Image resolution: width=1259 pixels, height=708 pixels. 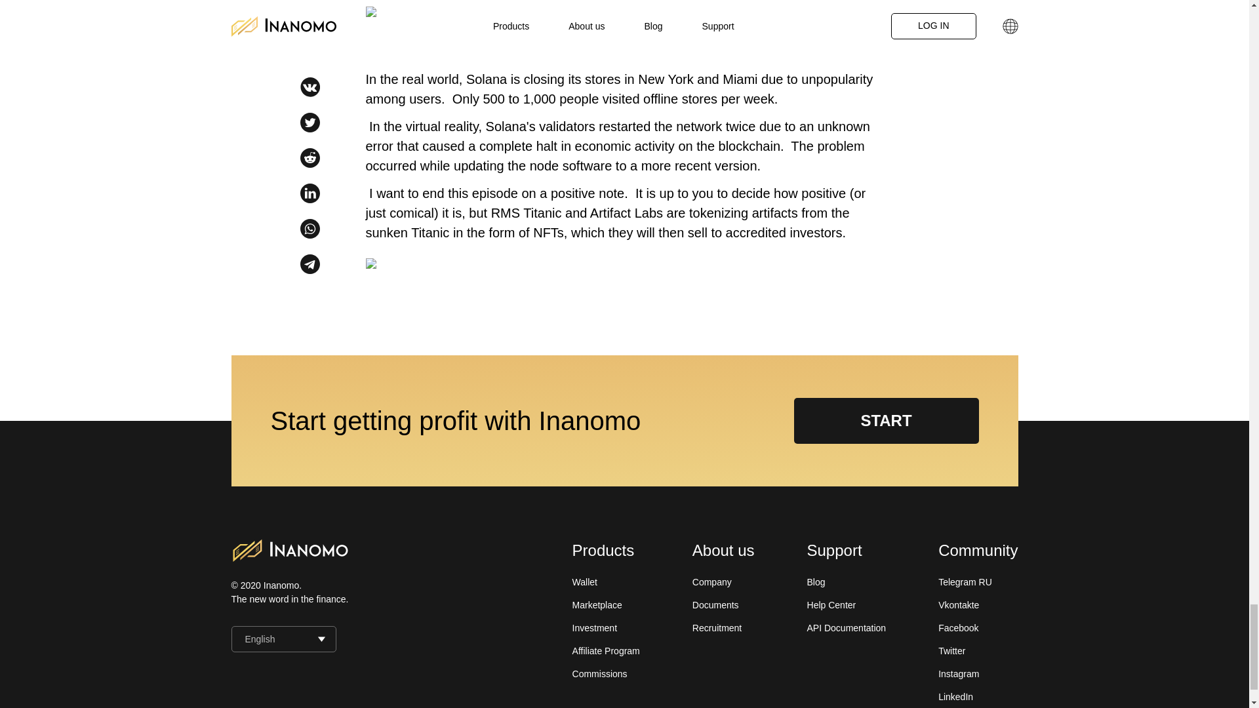 What do you see at coordinates (594, 628) in the screenshot?
I see `Investment` at bounding box center [594, 628].